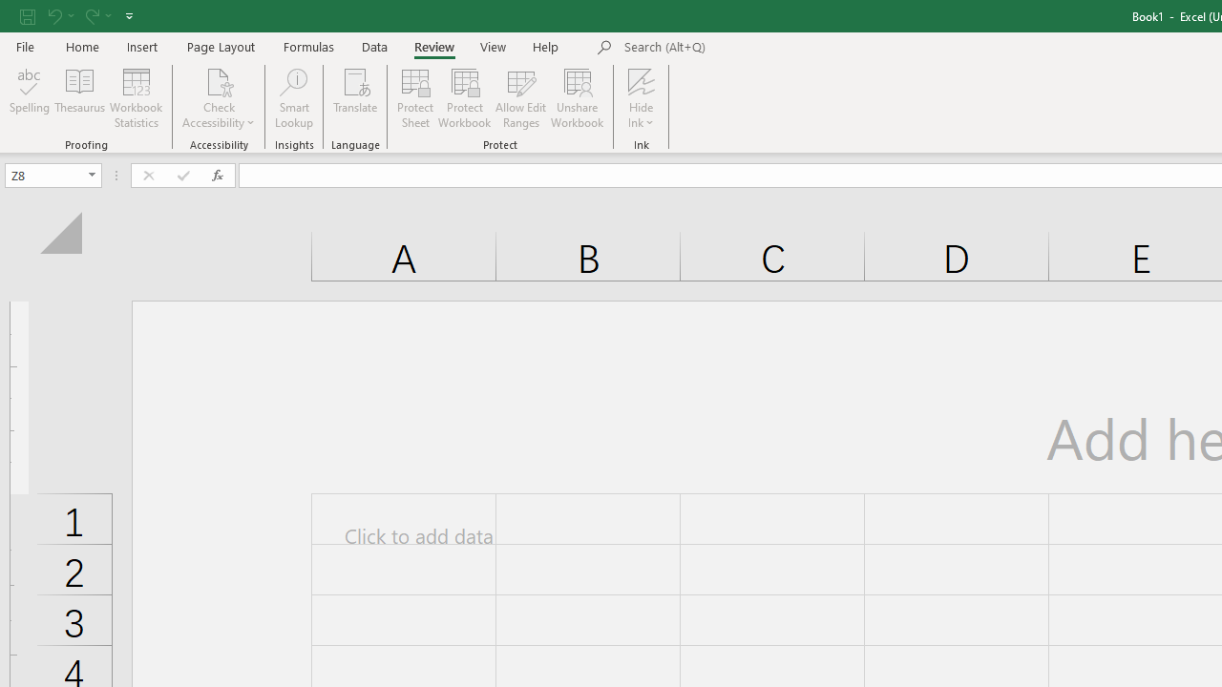  What do you see at coordinates (642, 80) in the screenshot?
I see `Hide Ink` at bounding box center [642, 80].